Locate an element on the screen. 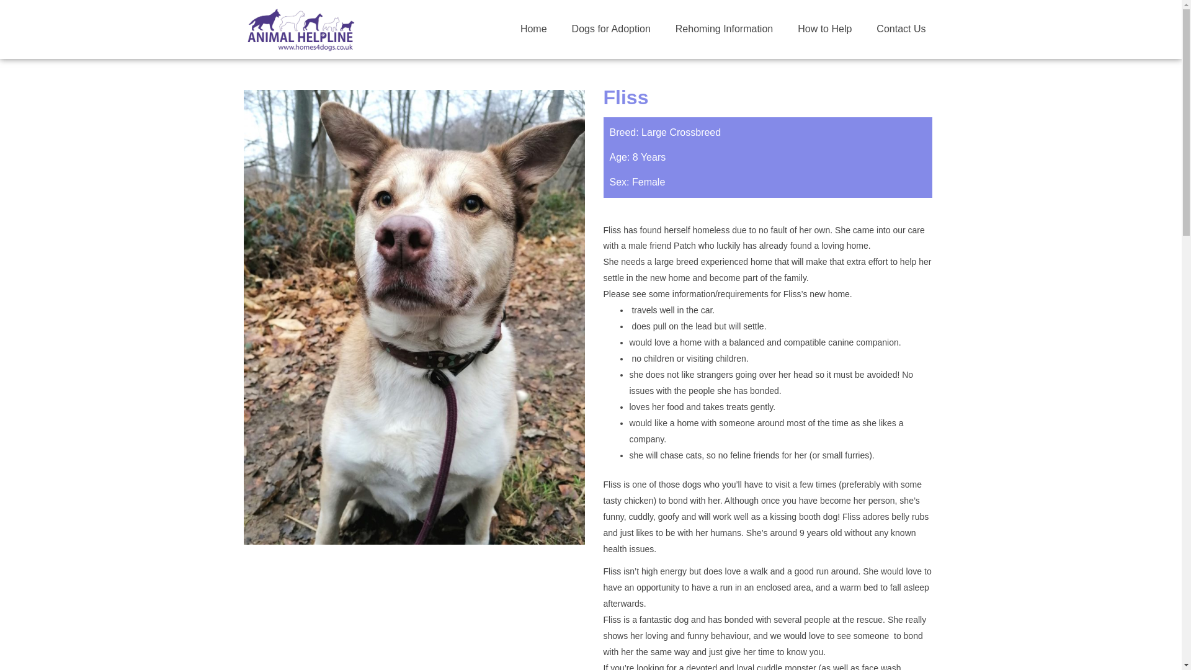 The width and height of the screenshot is (1191, 670). Home is located at coordinates (533, 29).